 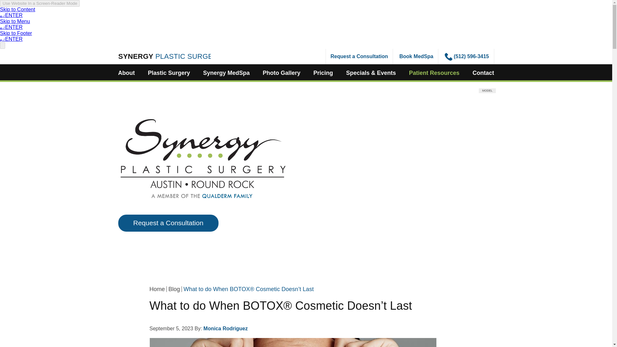 I want to click on Request a Consultation, so click(x=359, y=56).